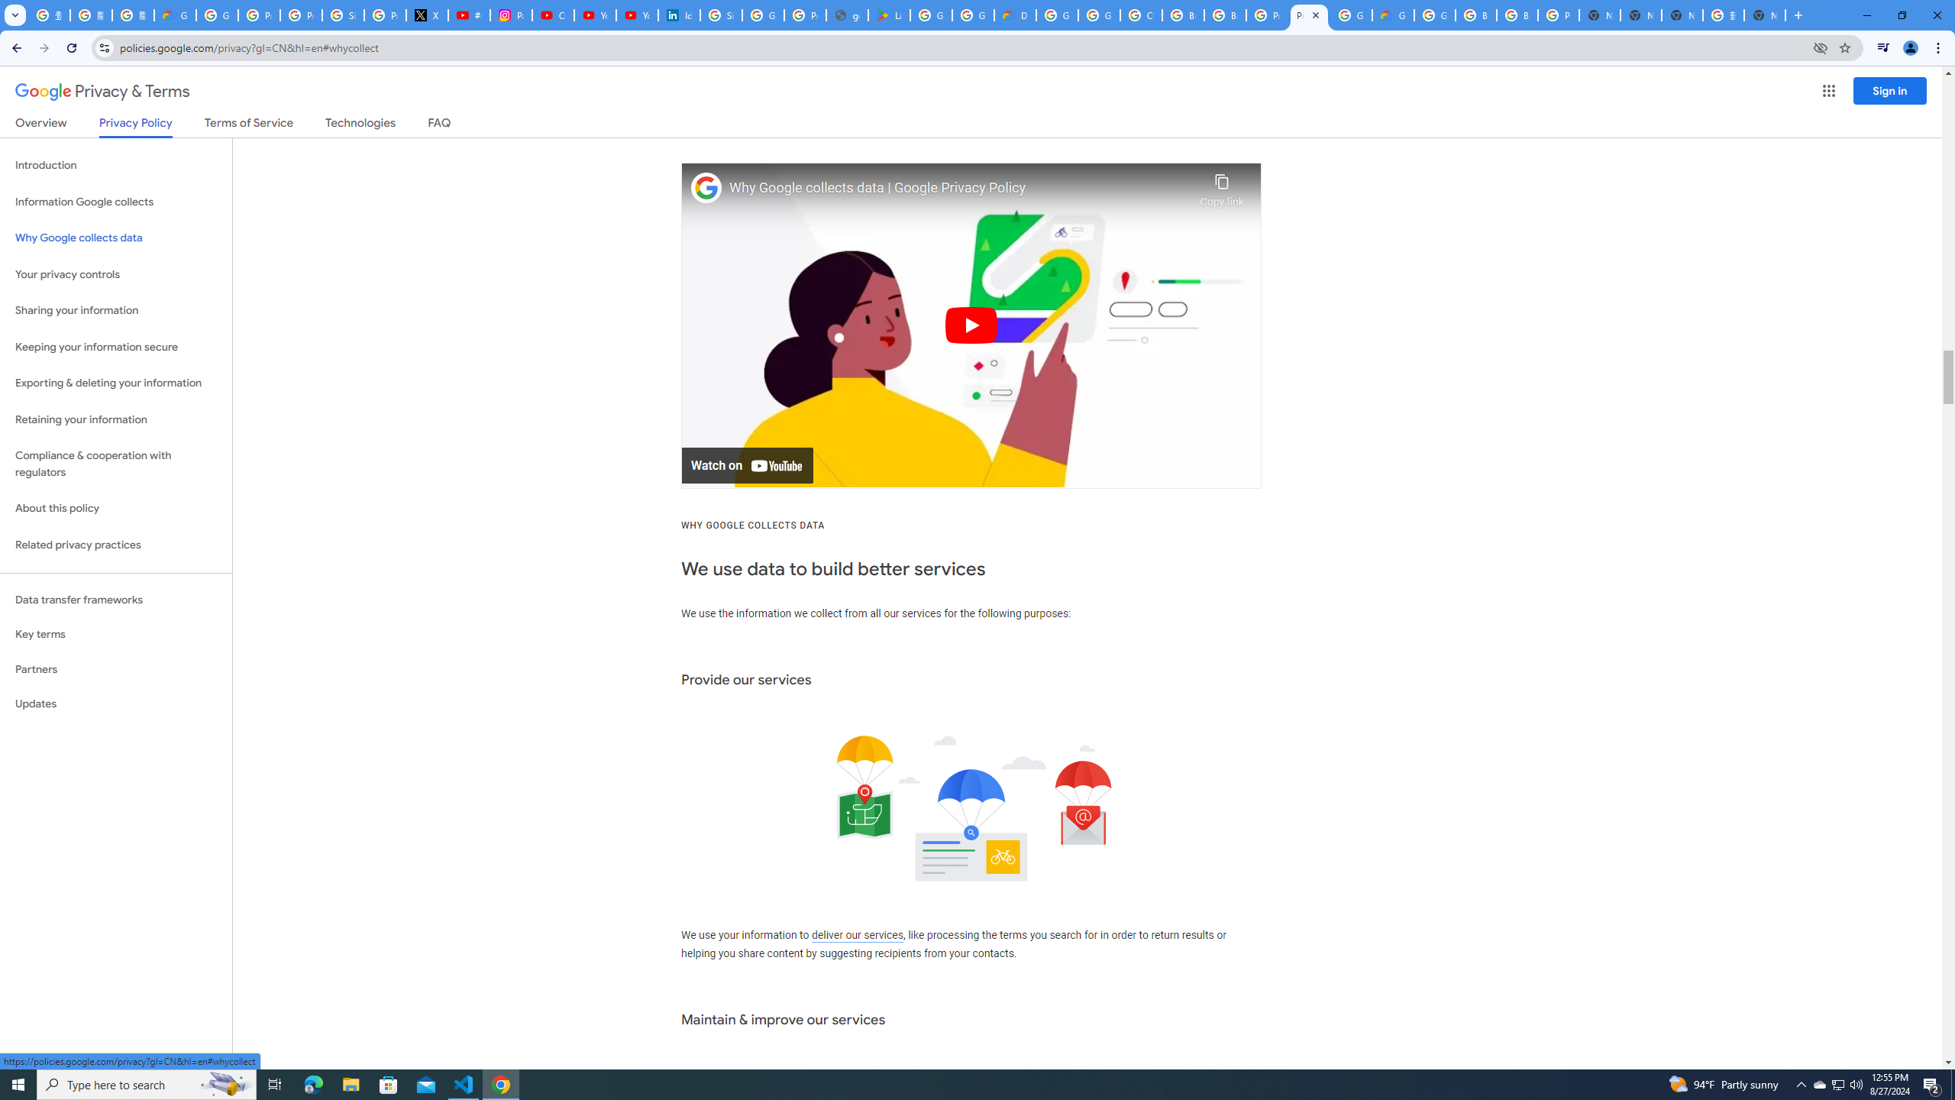 The height and width of the screenshot is (1100, 1955). I want to click on Data transfer frameworks, so click(116, 600).